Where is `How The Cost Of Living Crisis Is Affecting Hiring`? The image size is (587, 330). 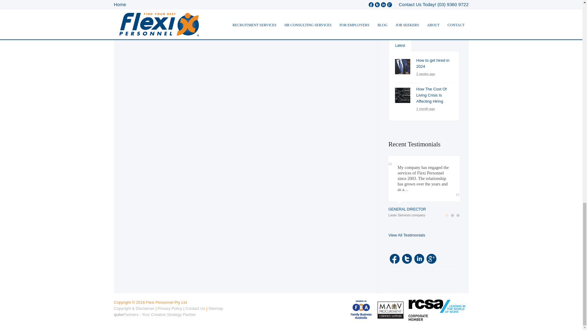
How The Cost Of Living Crisis Is Affecting Hiring is located at coordinates (431, 95).